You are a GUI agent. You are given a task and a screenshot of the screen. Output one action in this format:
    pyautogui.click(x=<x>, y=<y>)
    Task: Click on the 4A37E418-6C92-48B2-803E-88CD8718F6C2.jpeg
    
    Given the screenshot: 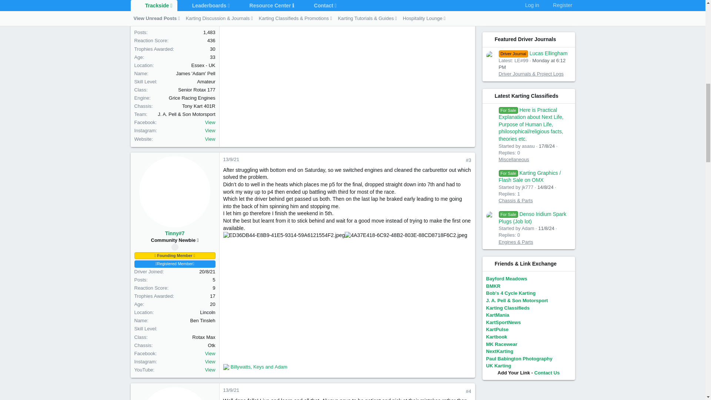 What is the action you would take?
    pyautogui.click(x=406, y=236)
    